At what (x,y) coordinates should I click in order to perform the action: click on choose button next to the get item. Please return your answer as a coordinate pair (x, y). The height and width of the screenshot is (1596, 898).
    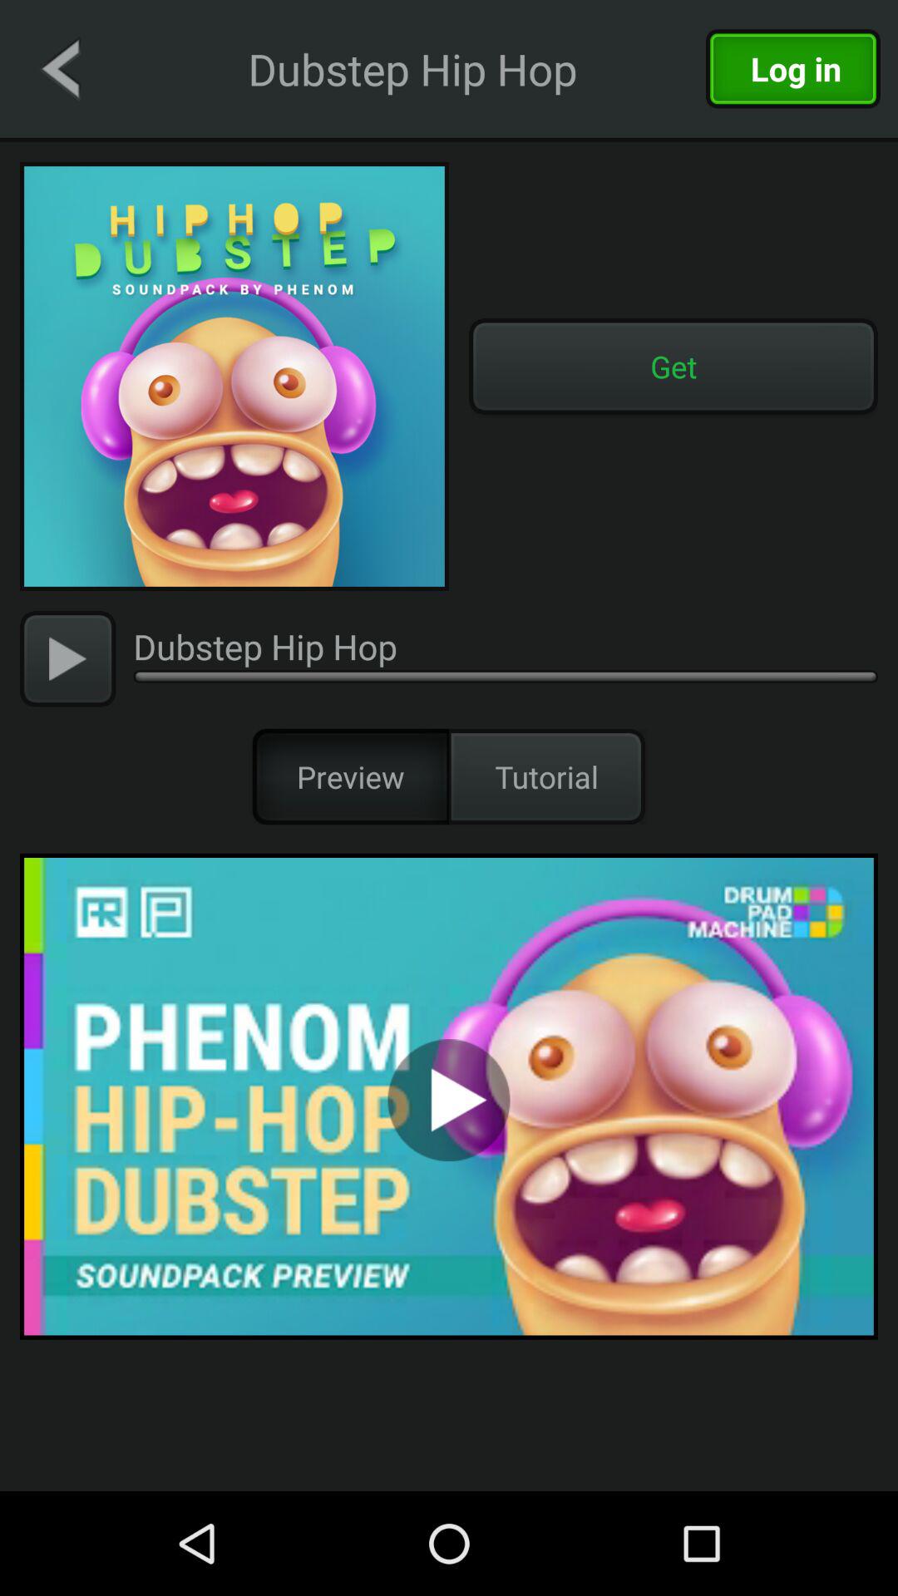
    Looking at the image, I should click on (234, 377).